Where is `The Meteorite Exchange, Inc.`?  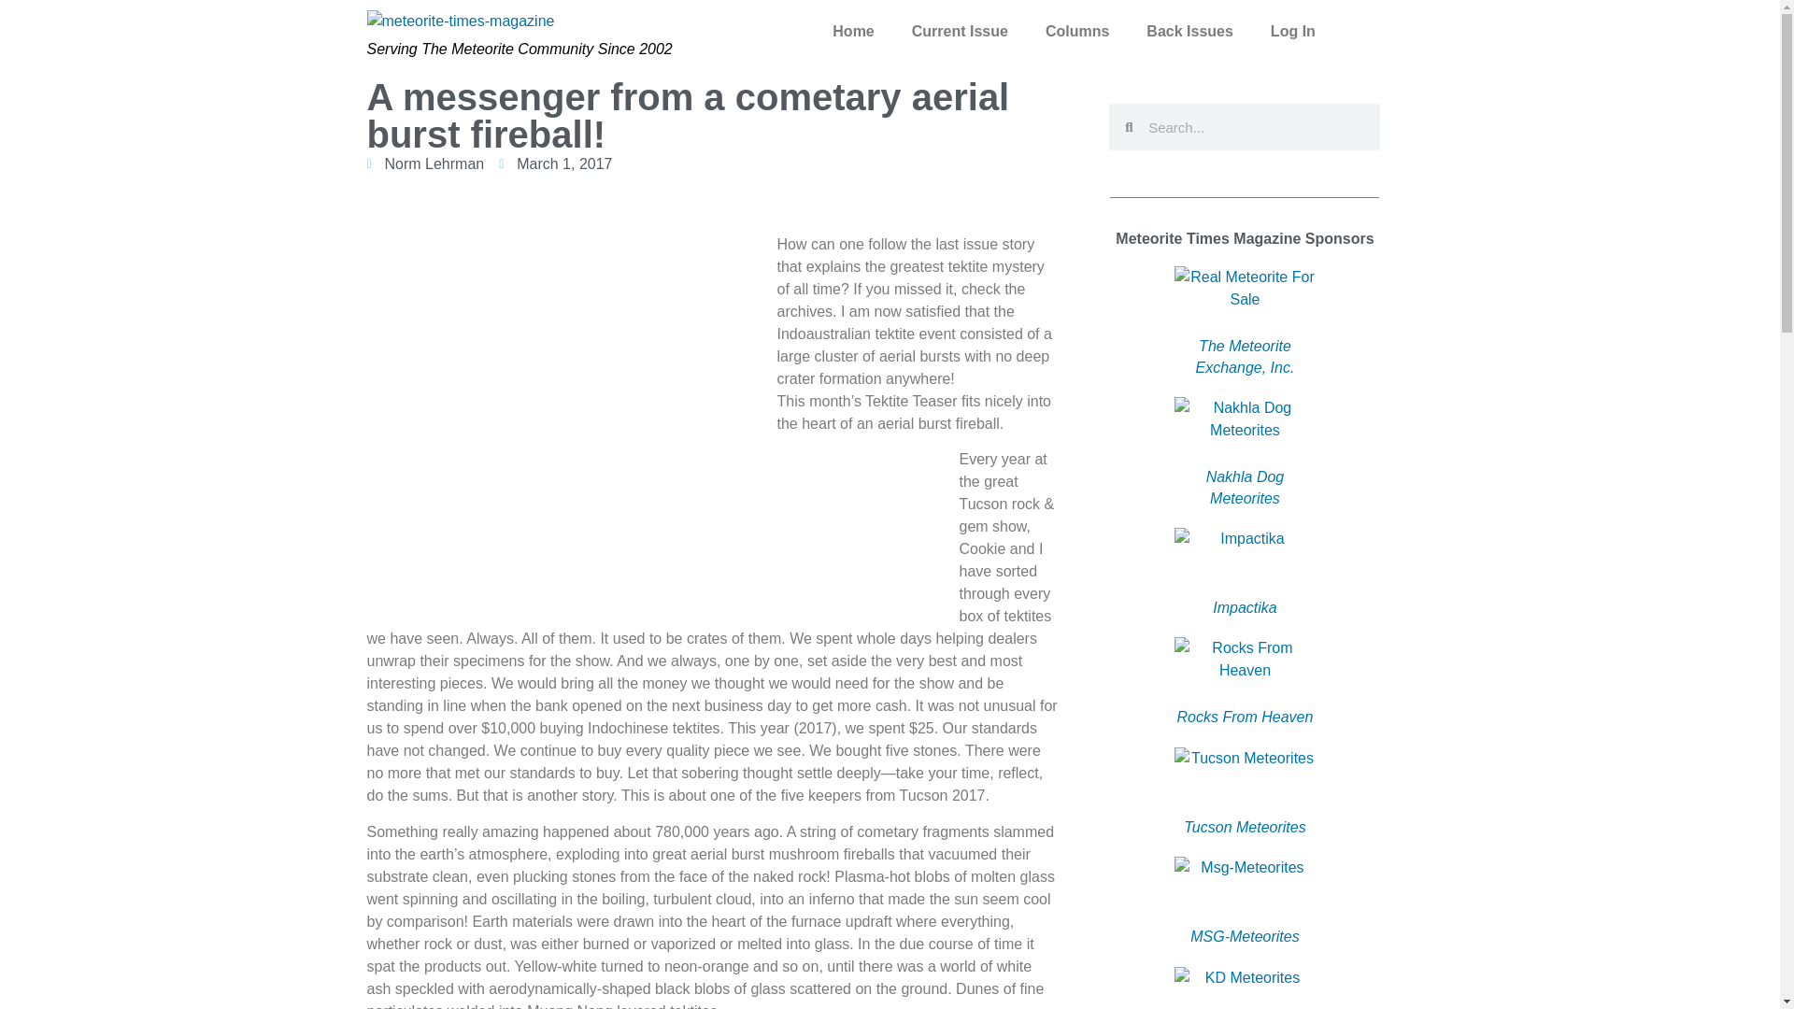
The Meteorite Exchange, Inc. is located at coordinates (1246, 355).